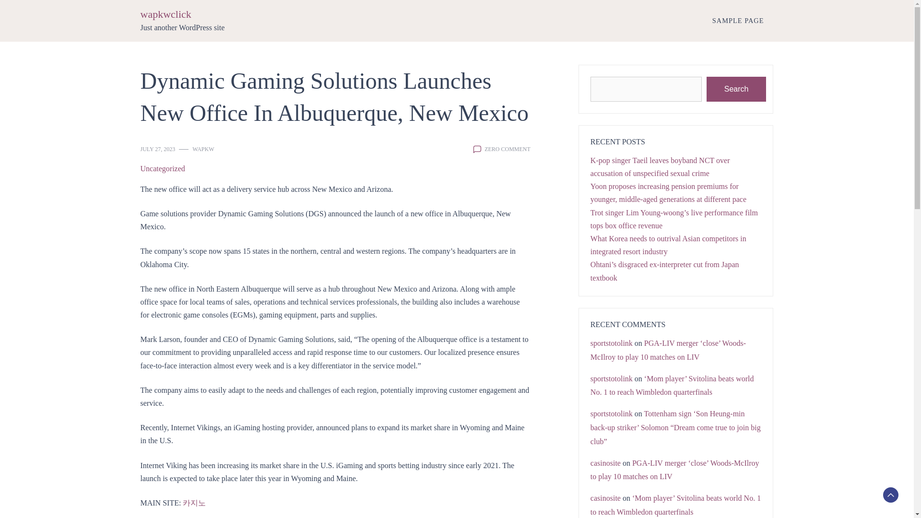 This screenshot has height=518, width=921. What do you see at coordinates (507, 149) in the screenshot?
I see `ZERO COMMENT` at bounding box center [507, 149].